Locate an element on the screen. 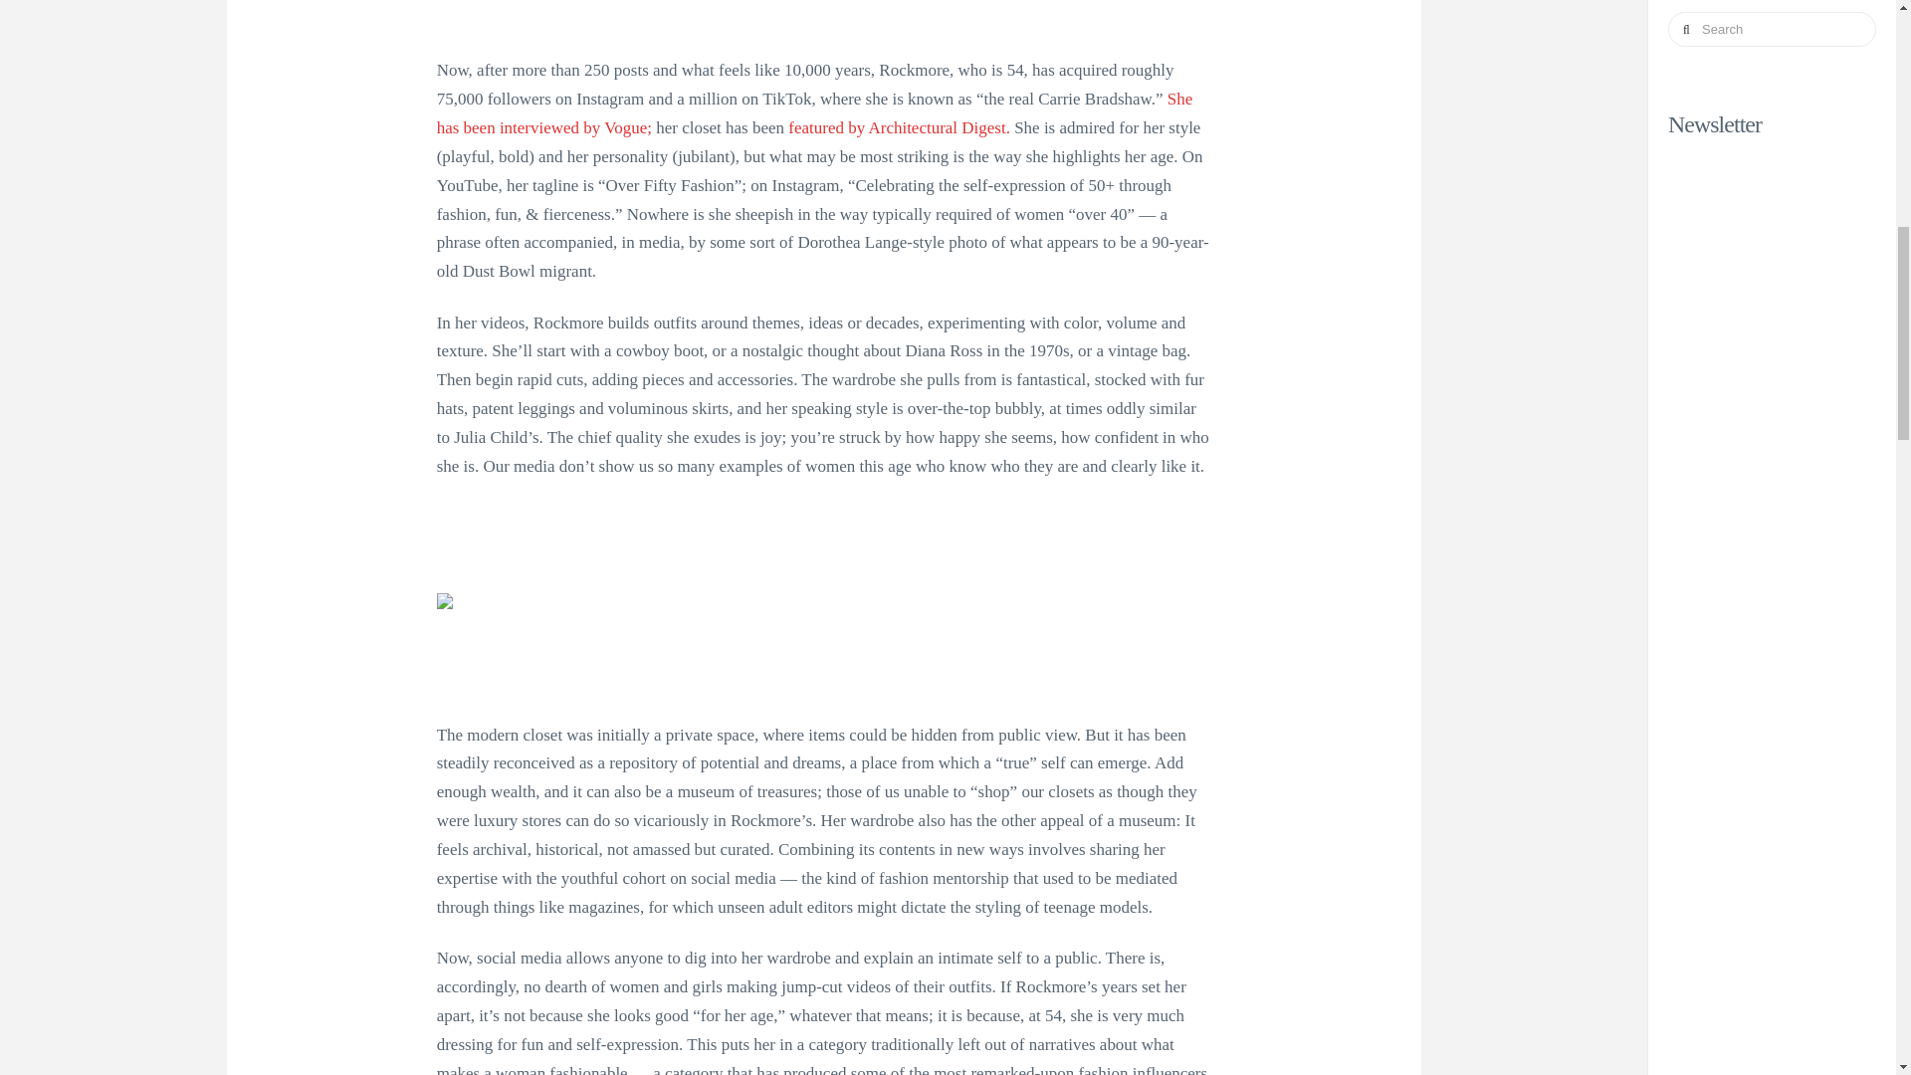 Image resolution: width=1911 pixels, height=1075 pixels. YouTube Video is located at coordinates (824, 15).